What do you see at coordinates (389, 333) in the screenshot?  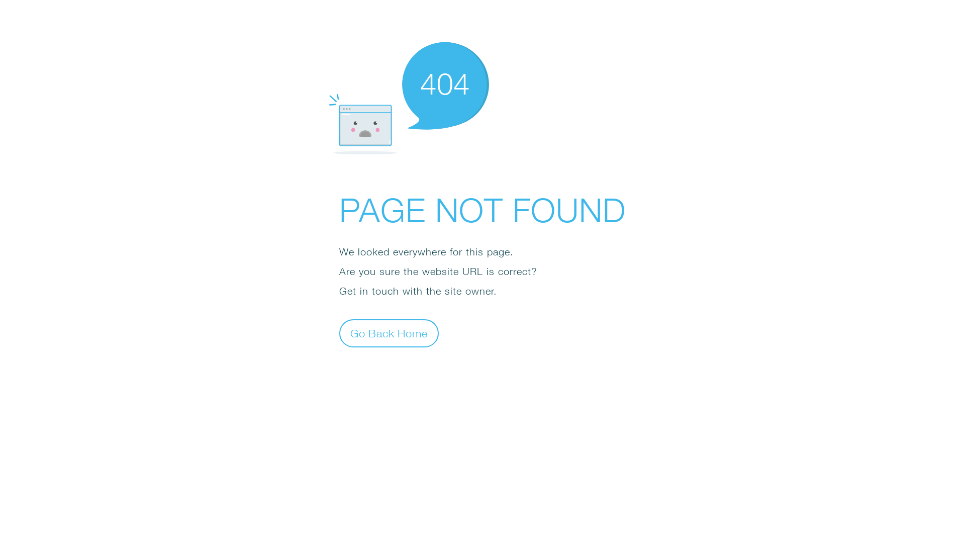 I see `Go Back Home` at bounding box center [389, 333].